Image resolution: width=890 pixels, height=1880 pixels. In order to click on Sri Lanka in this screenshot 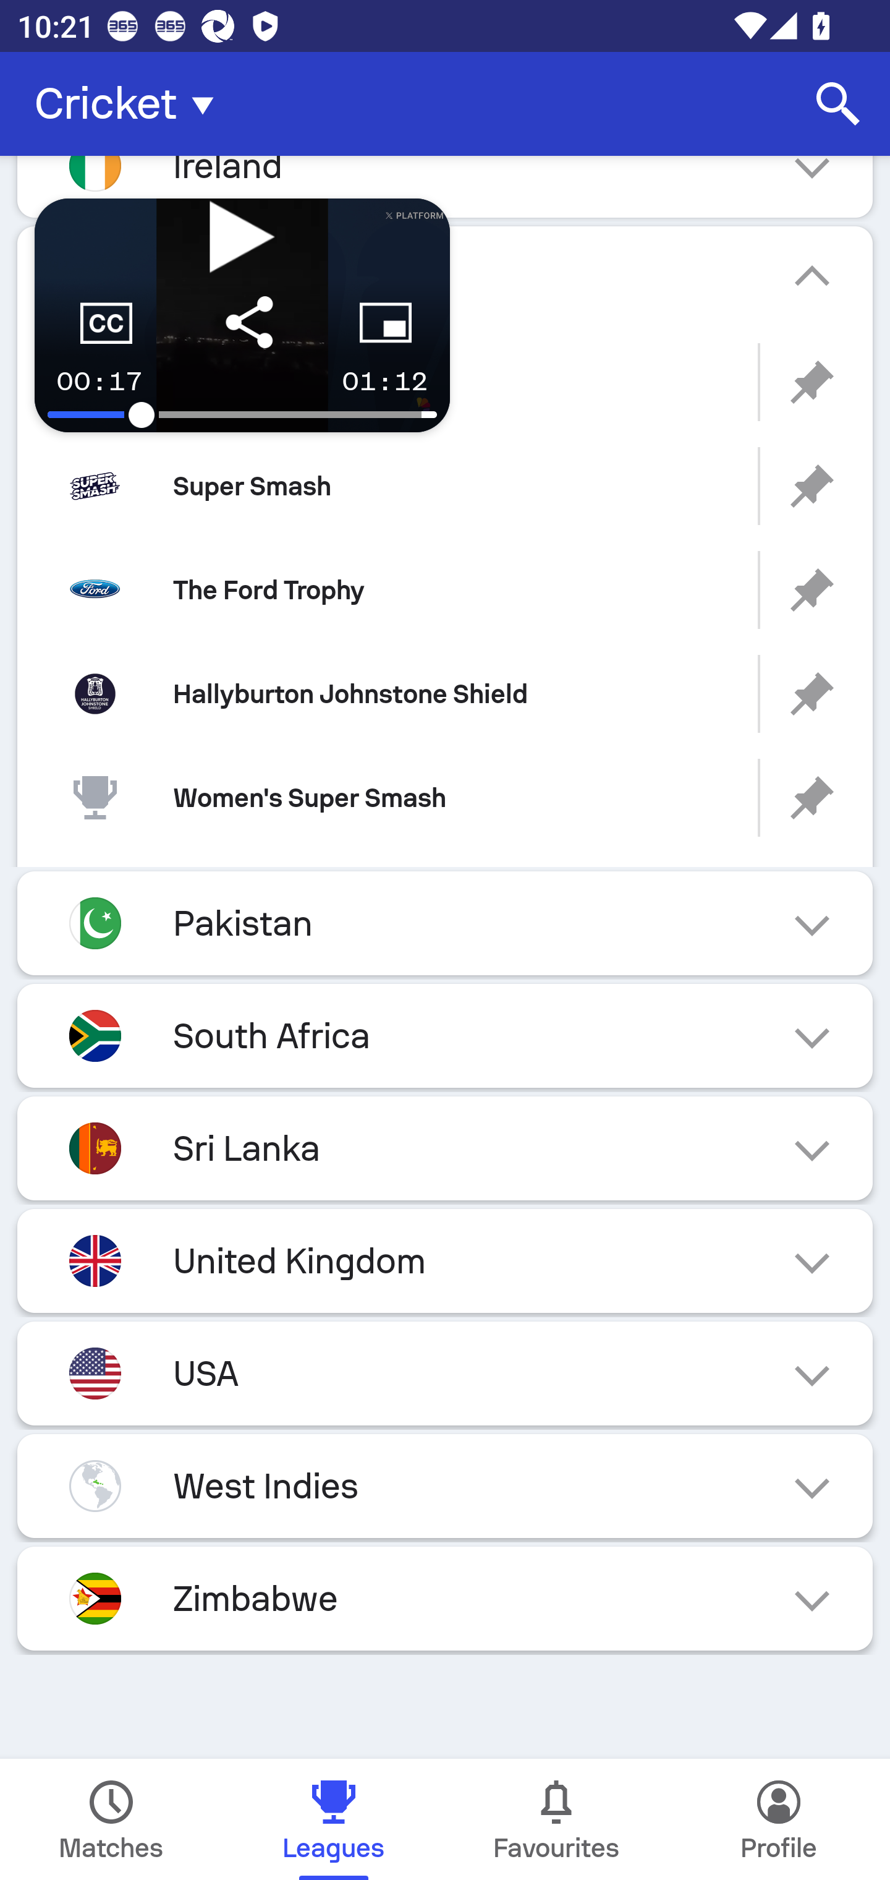, I will do `click(445, 1148)`.